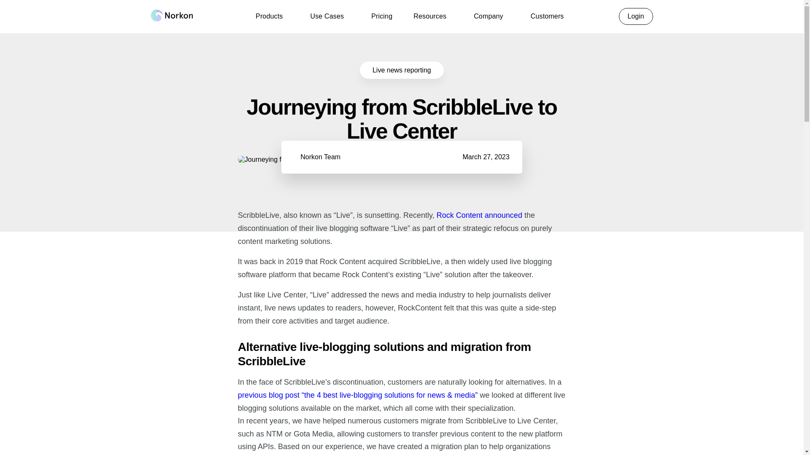 The width and height of the screenshot is (810, 455). Describe the element at coordinates (489, 16) in the screenshot. I see `Company` at that location.